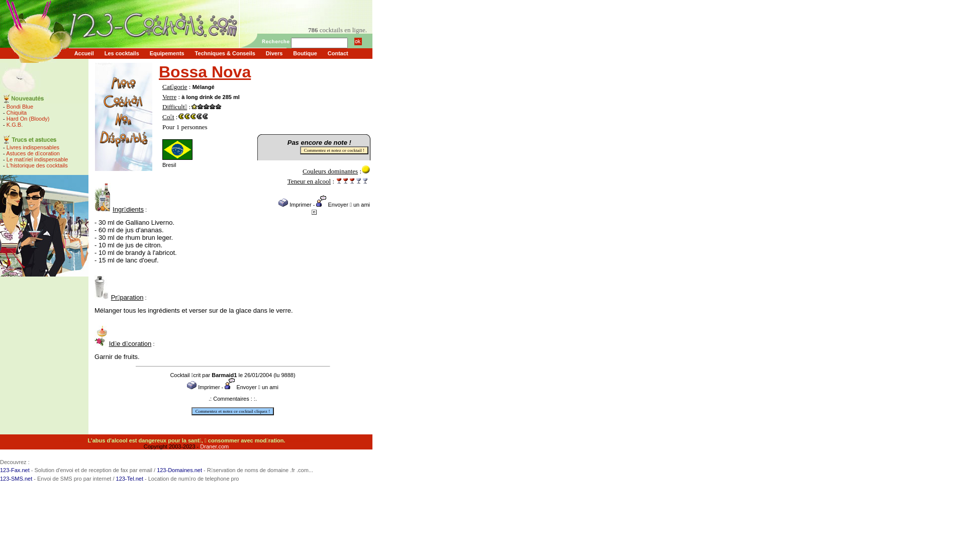 This screenshot has height=543, width=965. What do you see at coordinates (15, 125) in the screenshot?
I see `K.G.B.` at bounding box center [15, 125].